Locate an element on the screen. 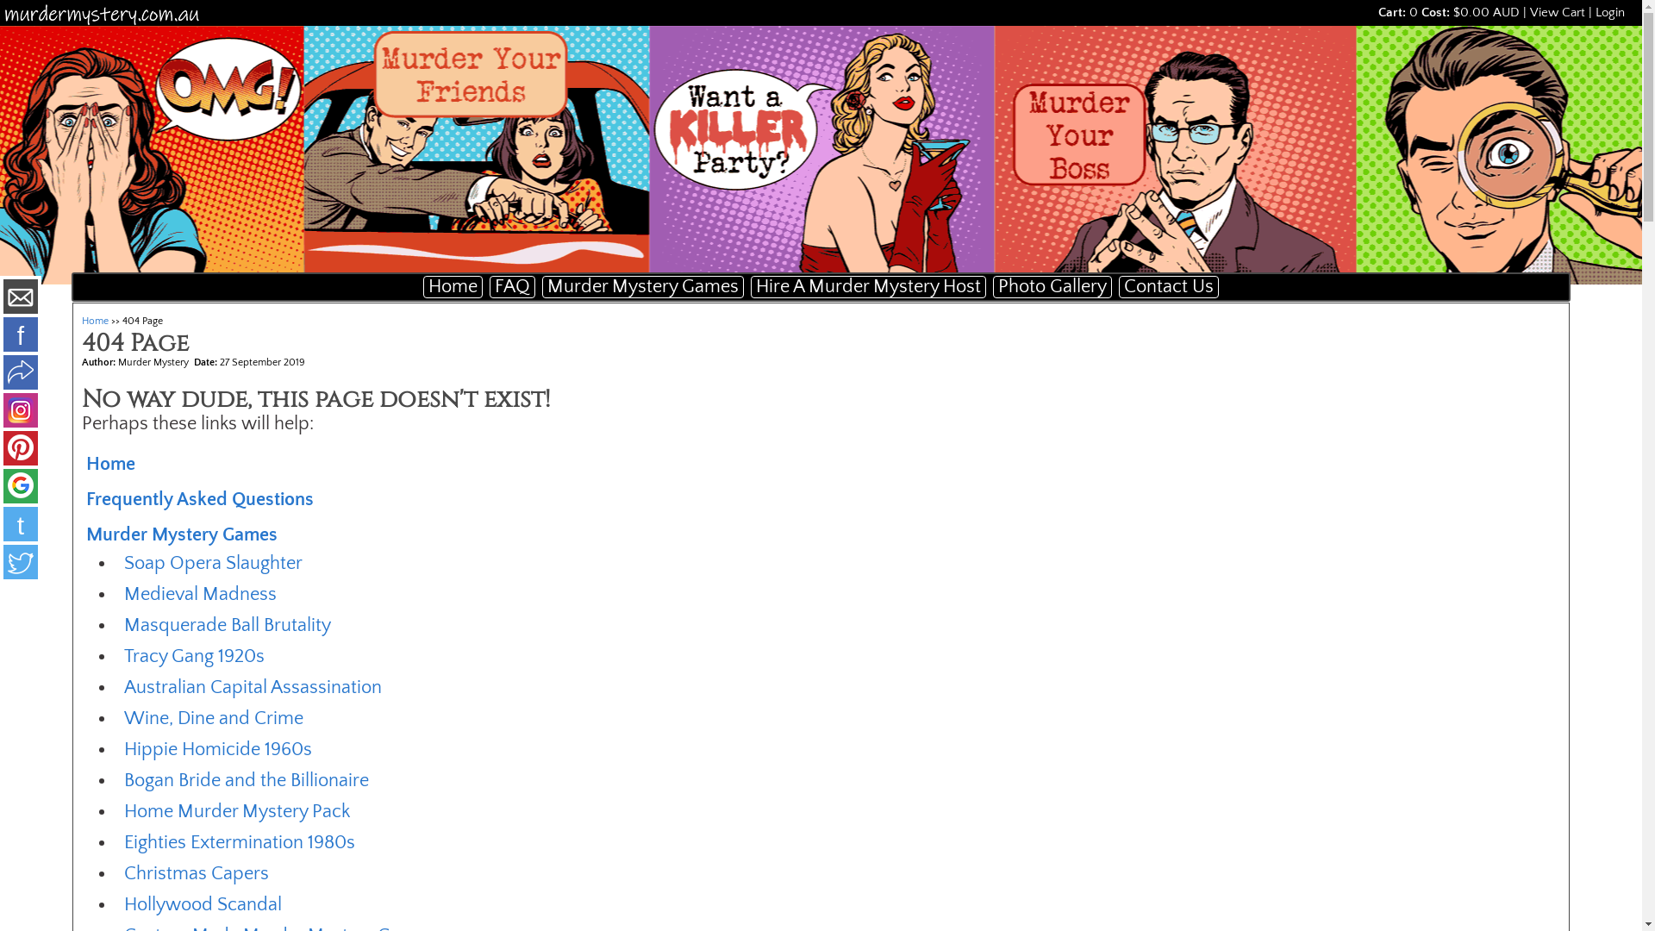 Image resolution: width=1655 pixels, height=931 pixels. Home Murder Mystery Pack is located at coordinates (237, 812).